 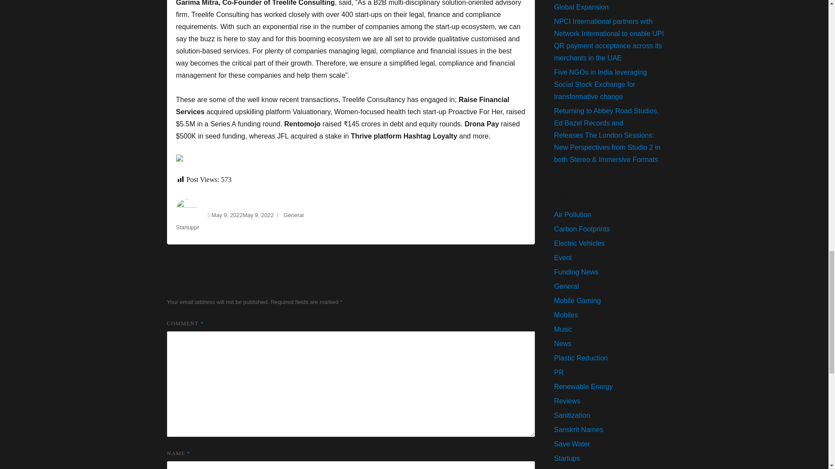 What do you see at coordinates (294, 215) in the screenshot?
I see `General` at bounding box center [294, 215].